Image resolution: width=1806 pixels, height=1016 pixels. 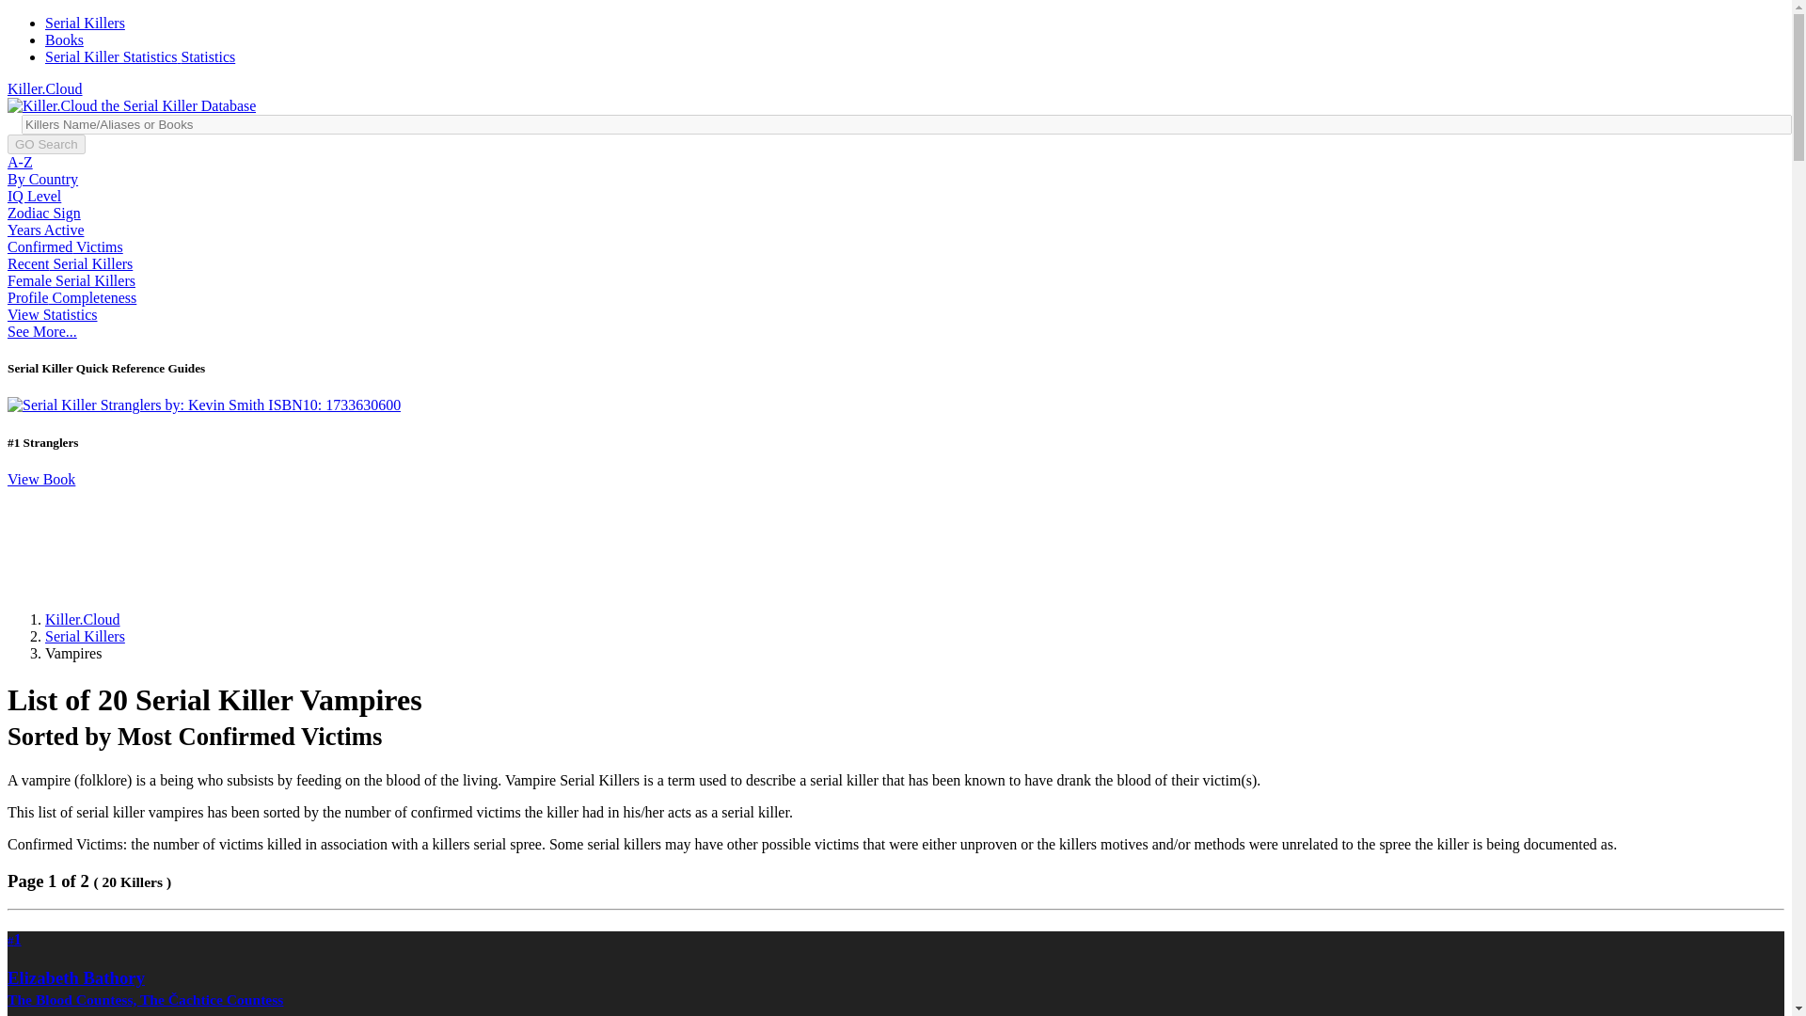 What do you see at coordinates (70, 263) in the screenshot?
I see `Recent Serial Killers` at bounding box center [70, 263].